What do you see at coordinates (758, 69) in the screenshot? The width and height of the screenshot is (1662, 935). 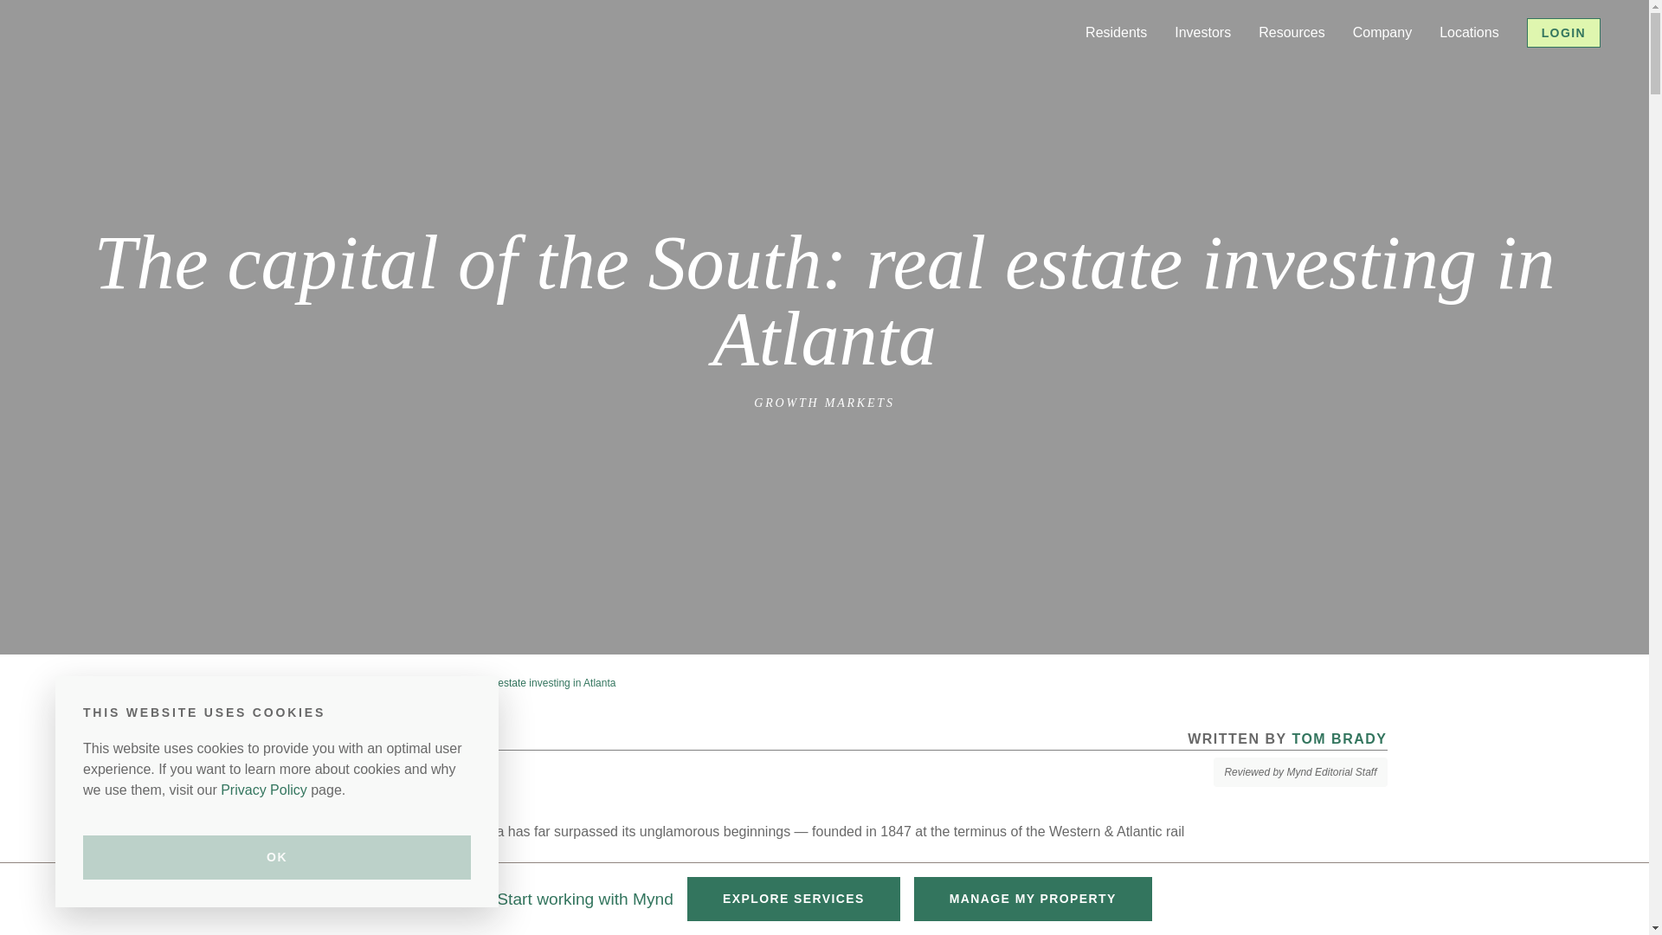 I see `Tucson` at bounding box center [758, 69].